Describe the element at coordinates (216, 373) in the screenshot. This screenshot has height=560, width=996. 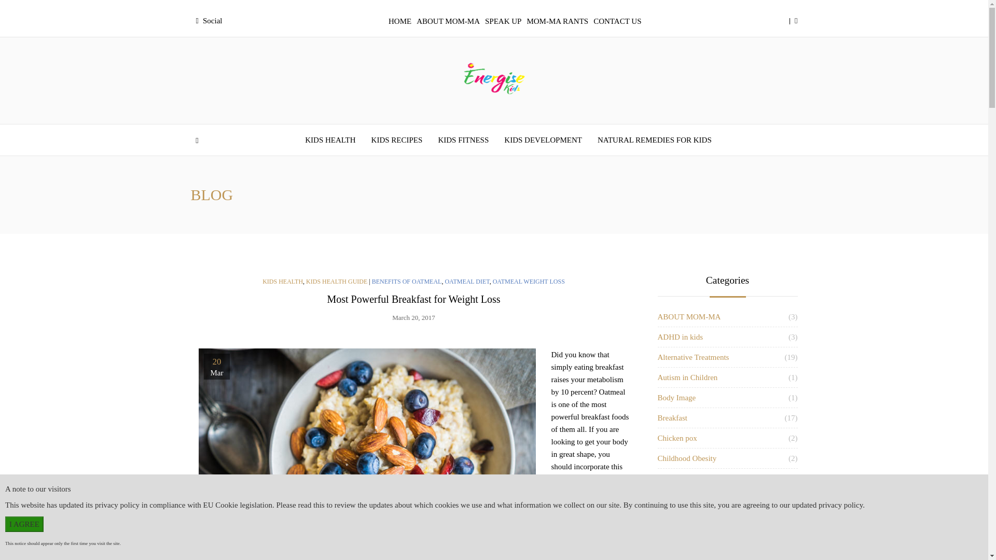
I see `March` at that location.